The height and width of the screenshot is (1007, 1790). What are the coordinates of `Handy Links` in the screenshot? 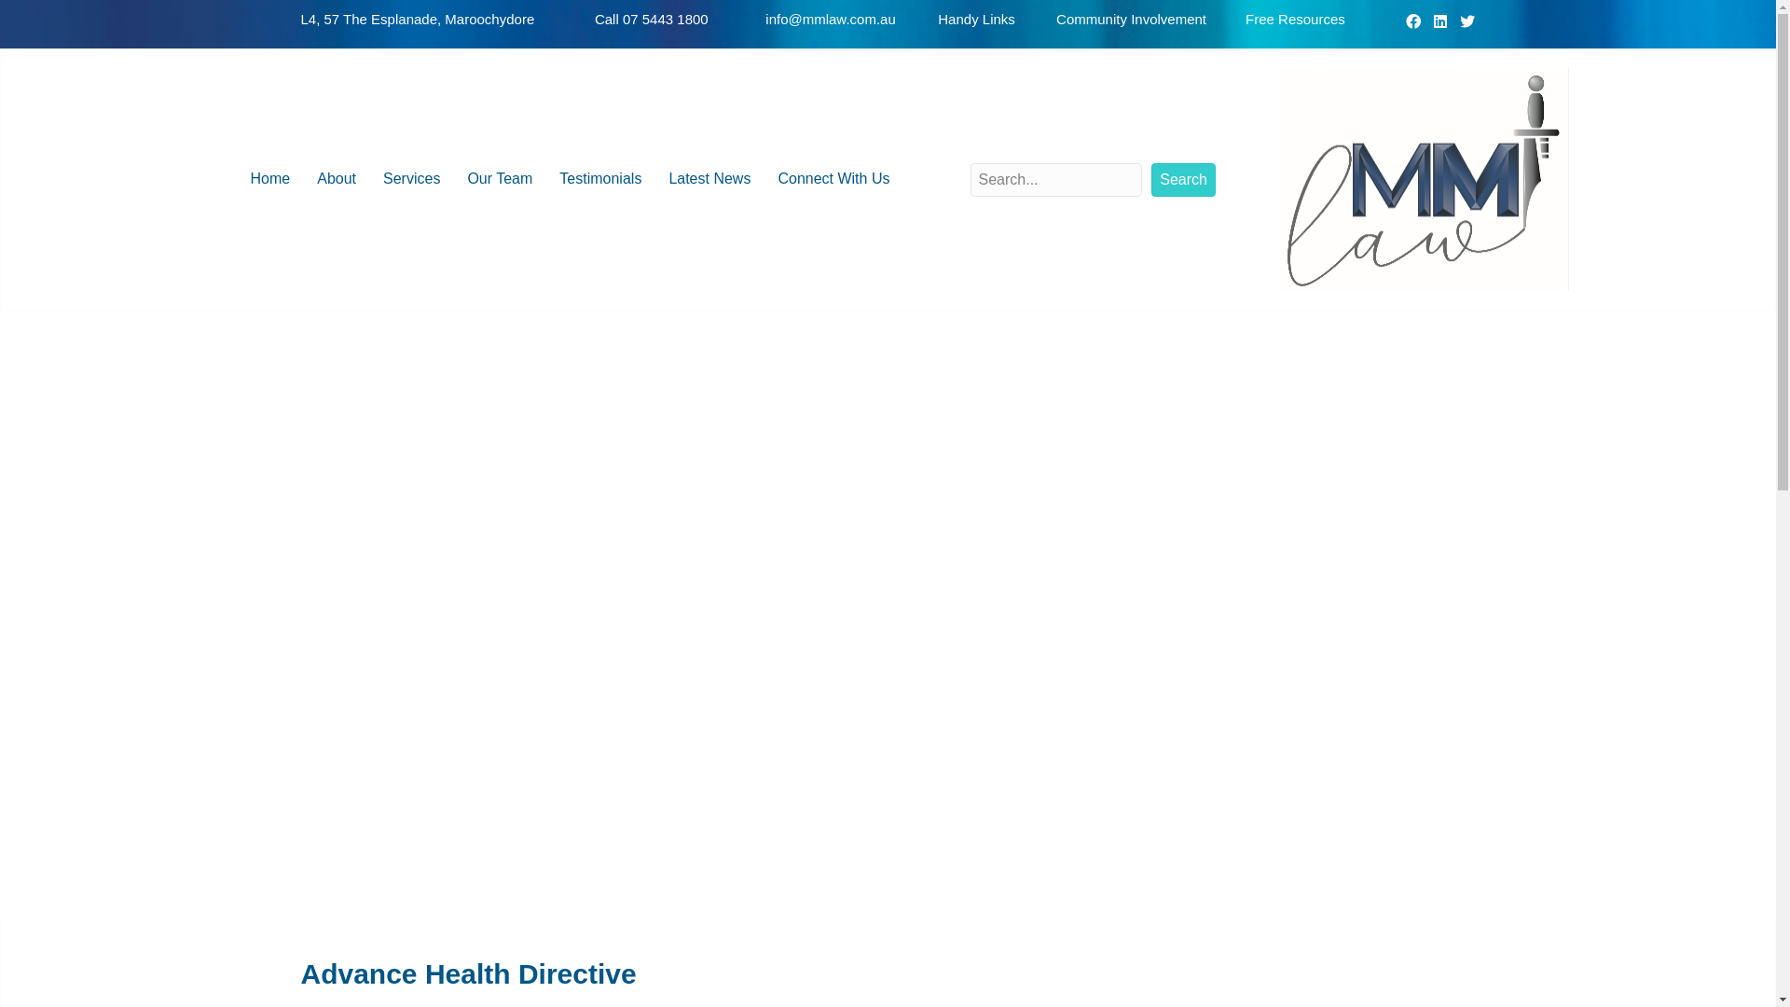 It's located at (977, 19).